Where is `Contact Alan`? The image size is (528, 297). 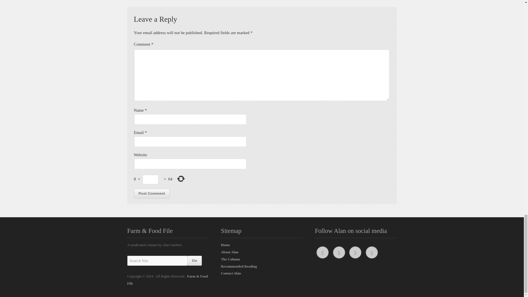 Contact Alan is located at coordinates (230, 273).